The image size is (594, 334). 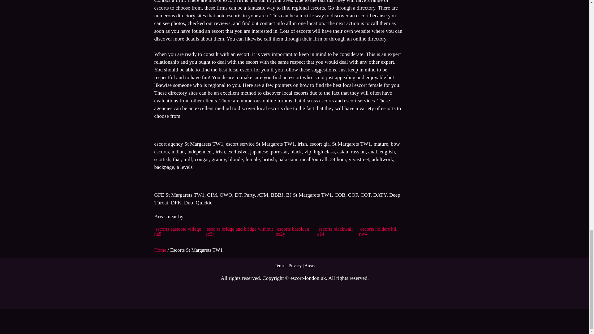 I want to click on Terms, so click(x=280, y=266).